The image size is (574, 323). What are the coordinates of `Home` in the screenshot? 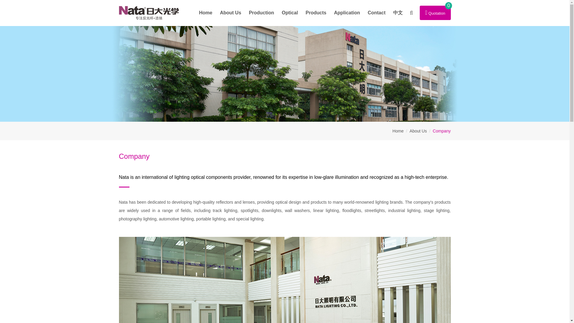 It's located at (206, 13).